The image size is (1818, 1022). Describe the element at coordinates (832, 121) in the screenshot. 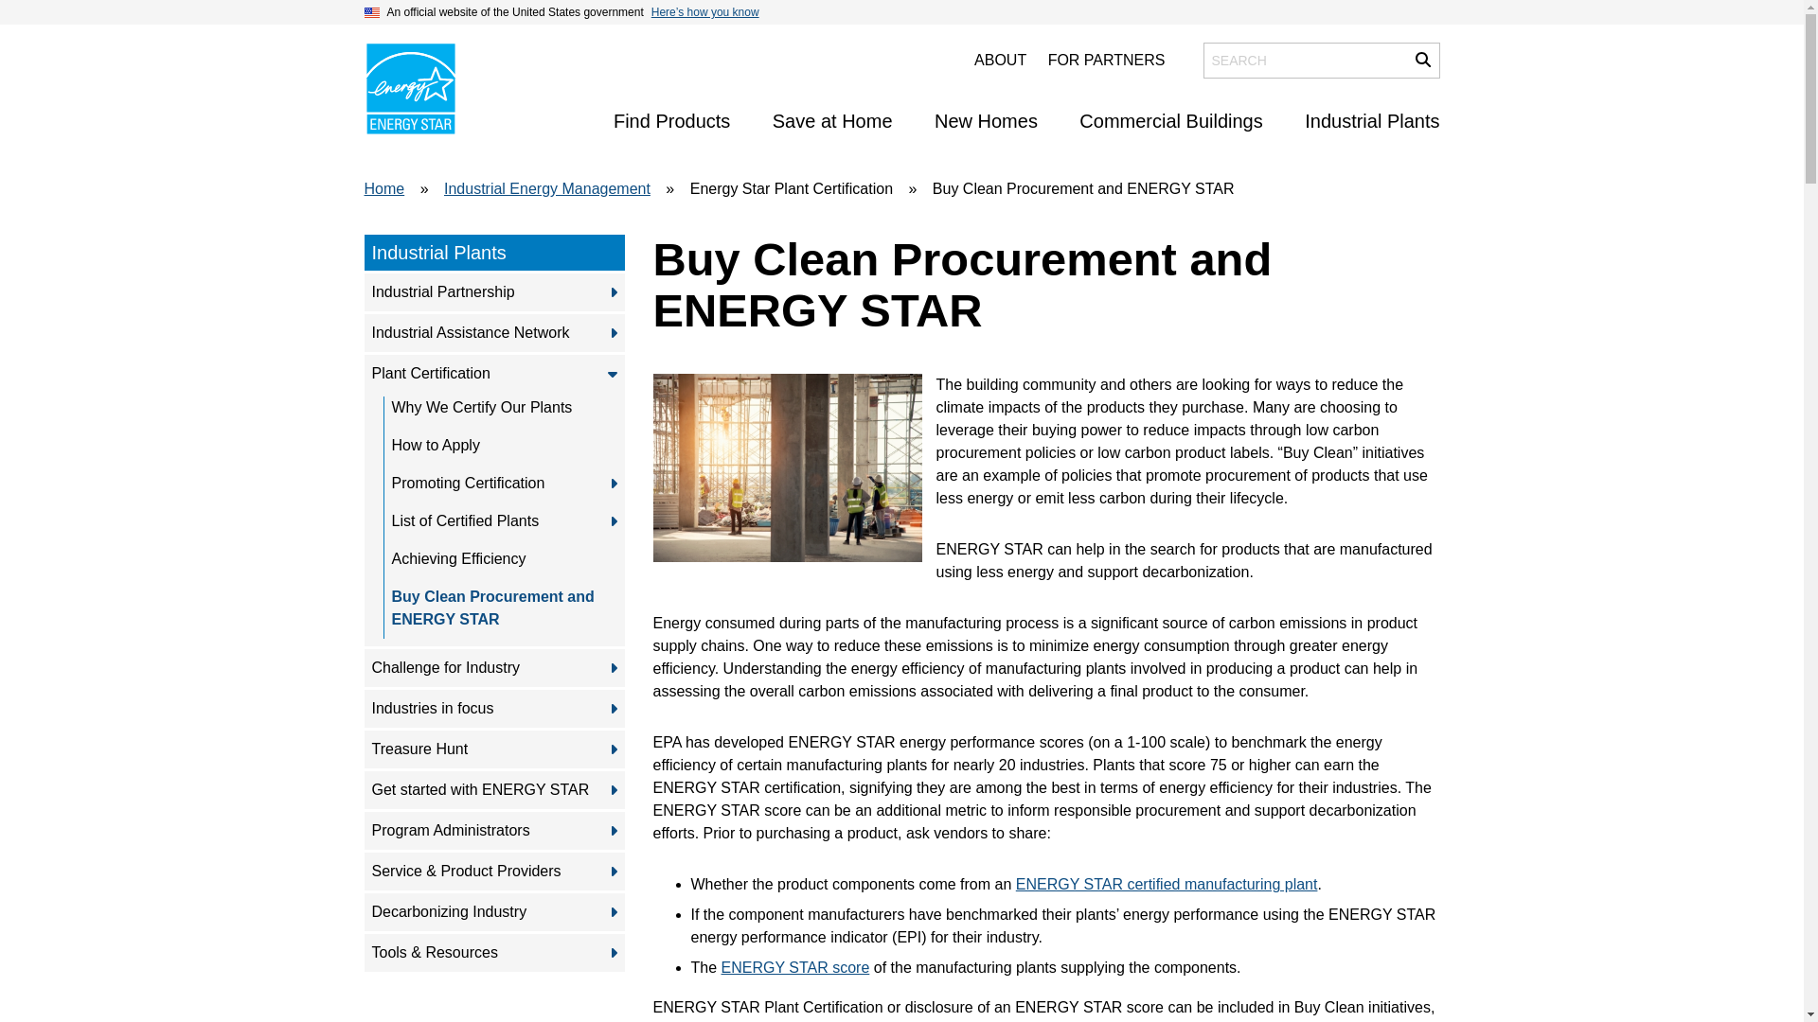

I see `Save at Home` at that location.